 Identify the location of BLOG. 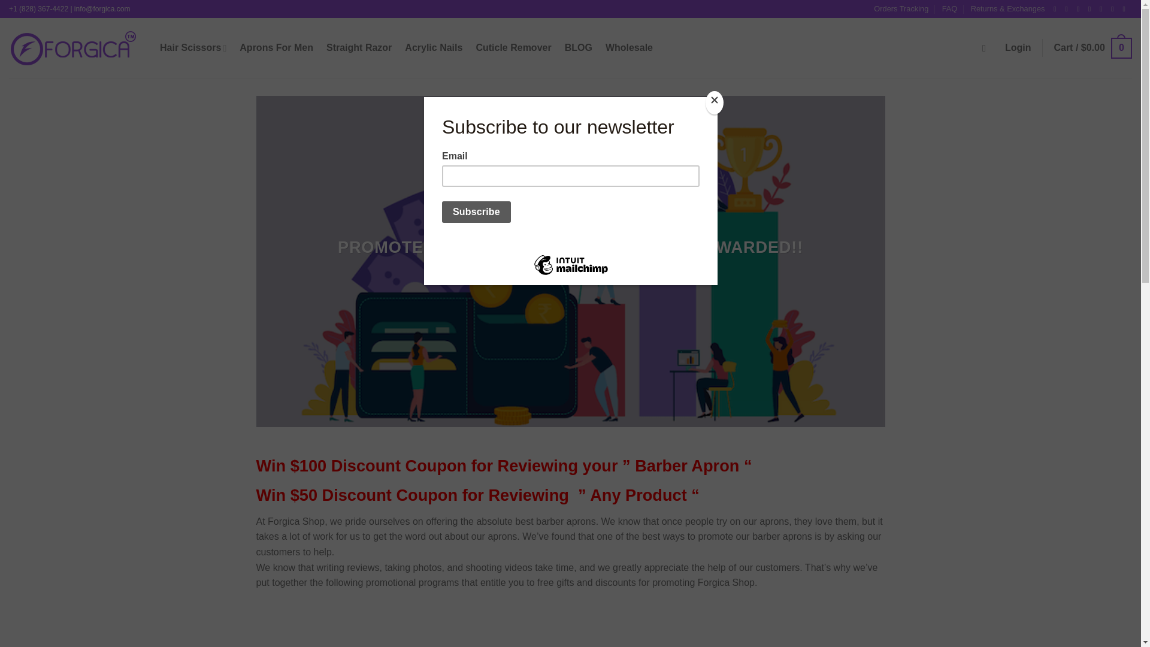
(578, 48).